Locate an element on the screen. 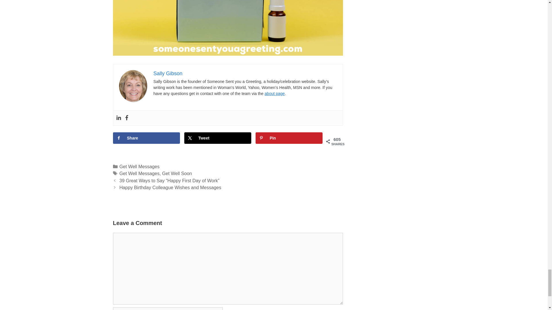 This screenshot has height=310, width=552. Share on X is located at coordinates (218, 138).